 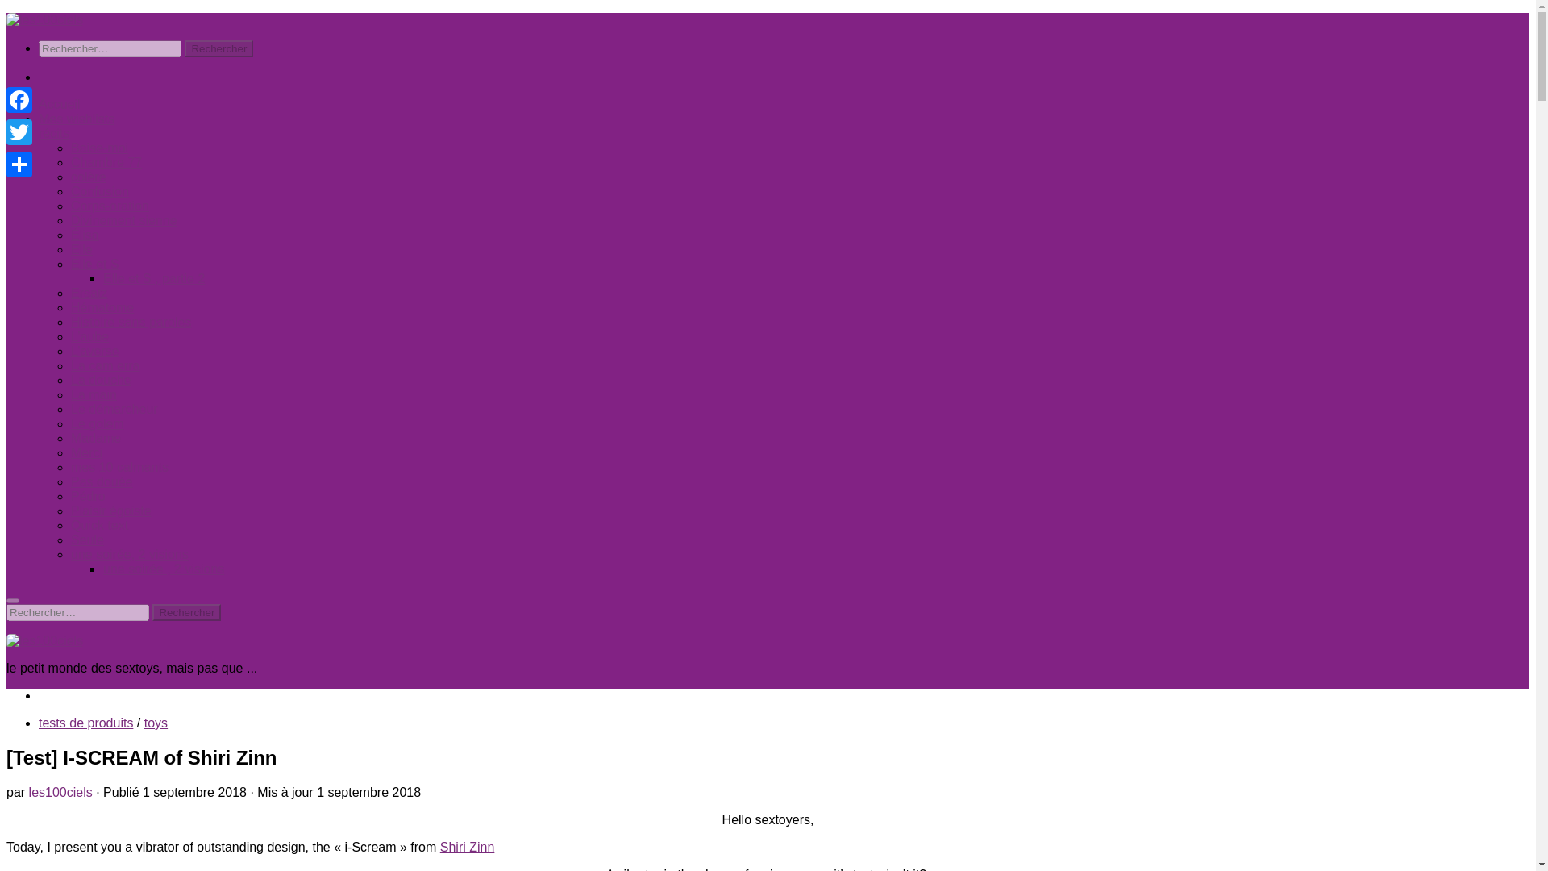 What do you see at coordinates (153, 278) in the screenshot?
I see `Elle et S , partie 2` at bounding box center [153, 278].